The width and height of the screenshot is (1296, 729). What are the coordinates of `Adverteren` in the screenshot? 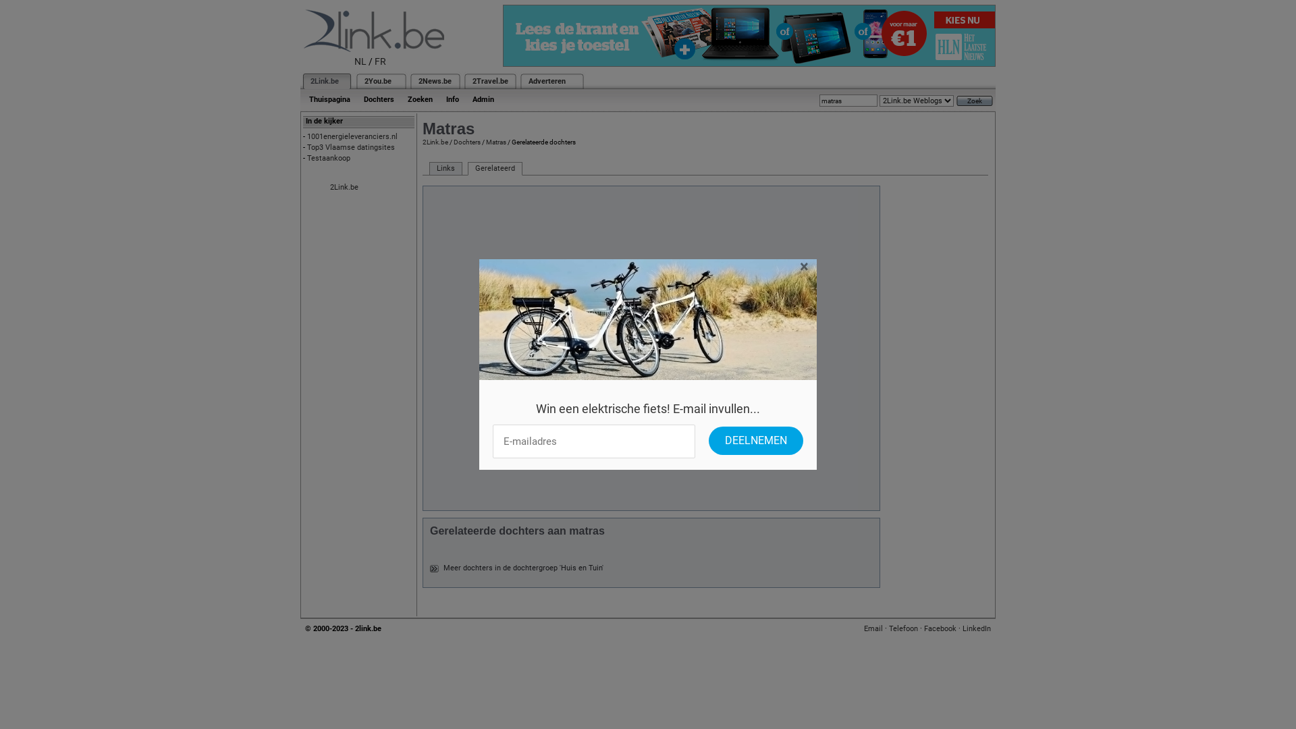 It's located at (547, 81).